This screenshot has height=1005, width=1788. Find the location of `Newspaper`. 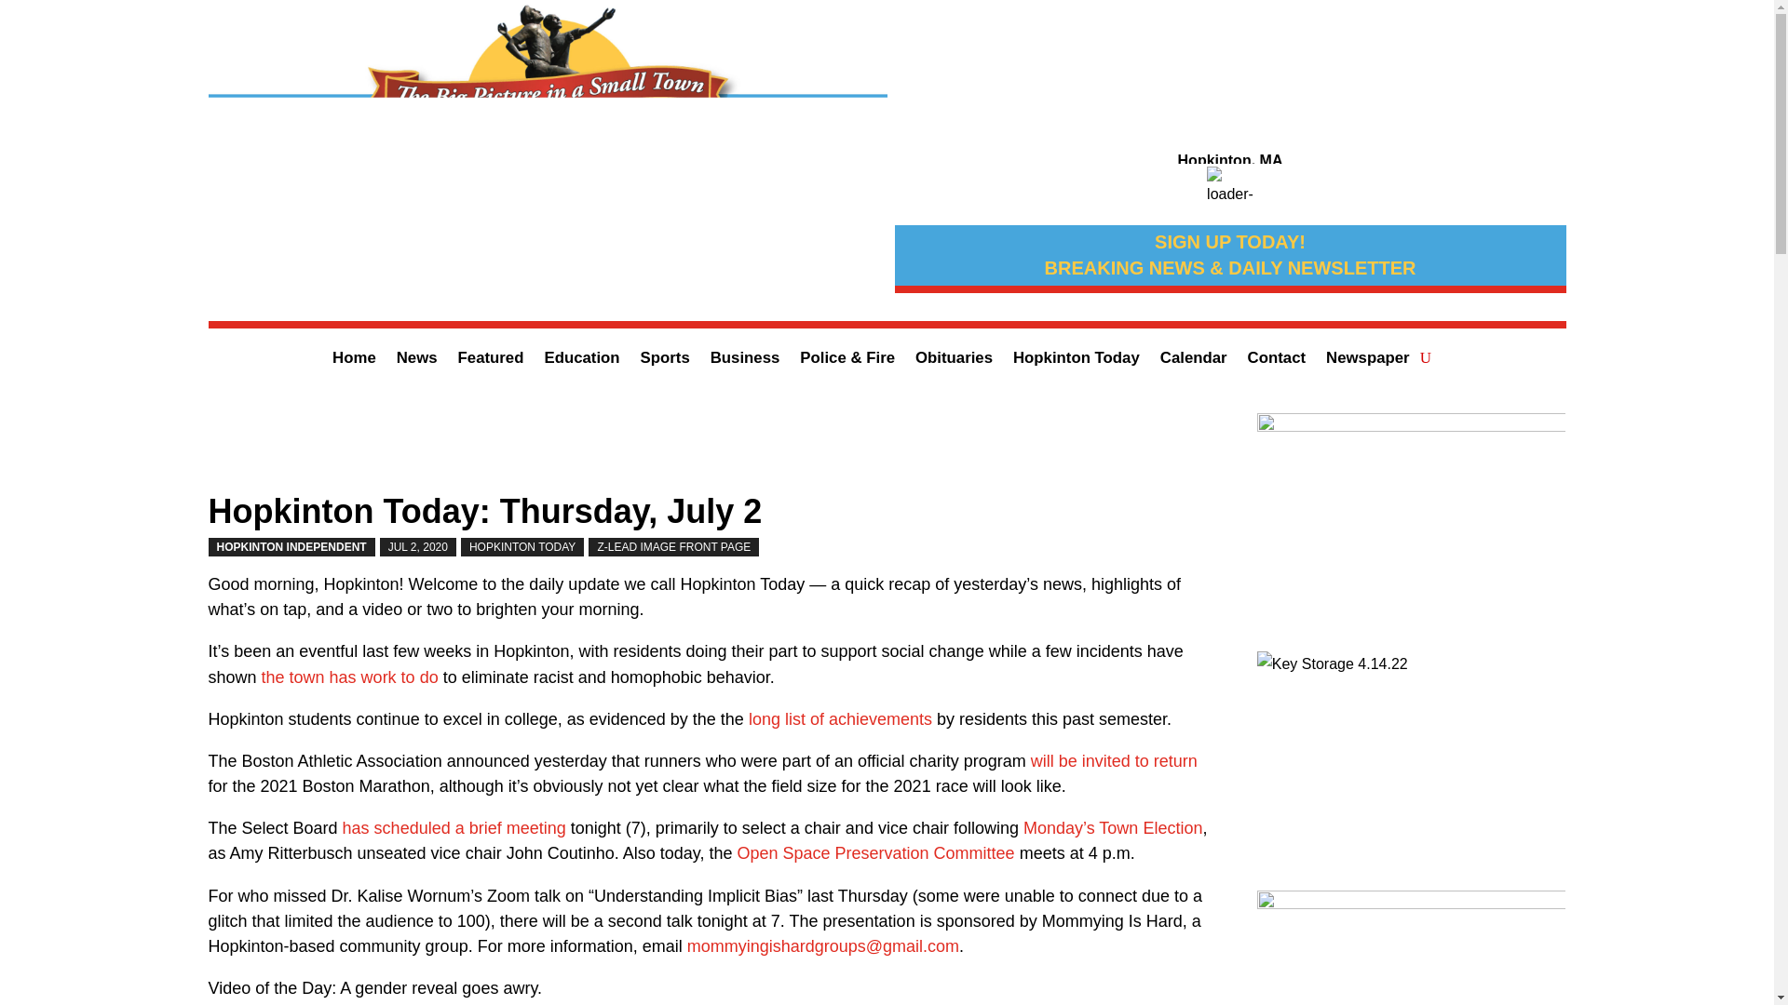

Newspaper is located at coordinates (1368, 361).